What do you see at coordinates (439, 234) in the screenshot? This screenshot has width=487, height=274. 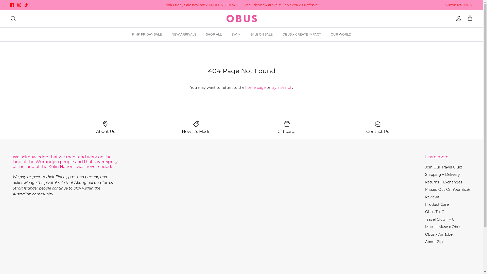 I see `Obus x AirRobe` at bounding box center [439, 234].